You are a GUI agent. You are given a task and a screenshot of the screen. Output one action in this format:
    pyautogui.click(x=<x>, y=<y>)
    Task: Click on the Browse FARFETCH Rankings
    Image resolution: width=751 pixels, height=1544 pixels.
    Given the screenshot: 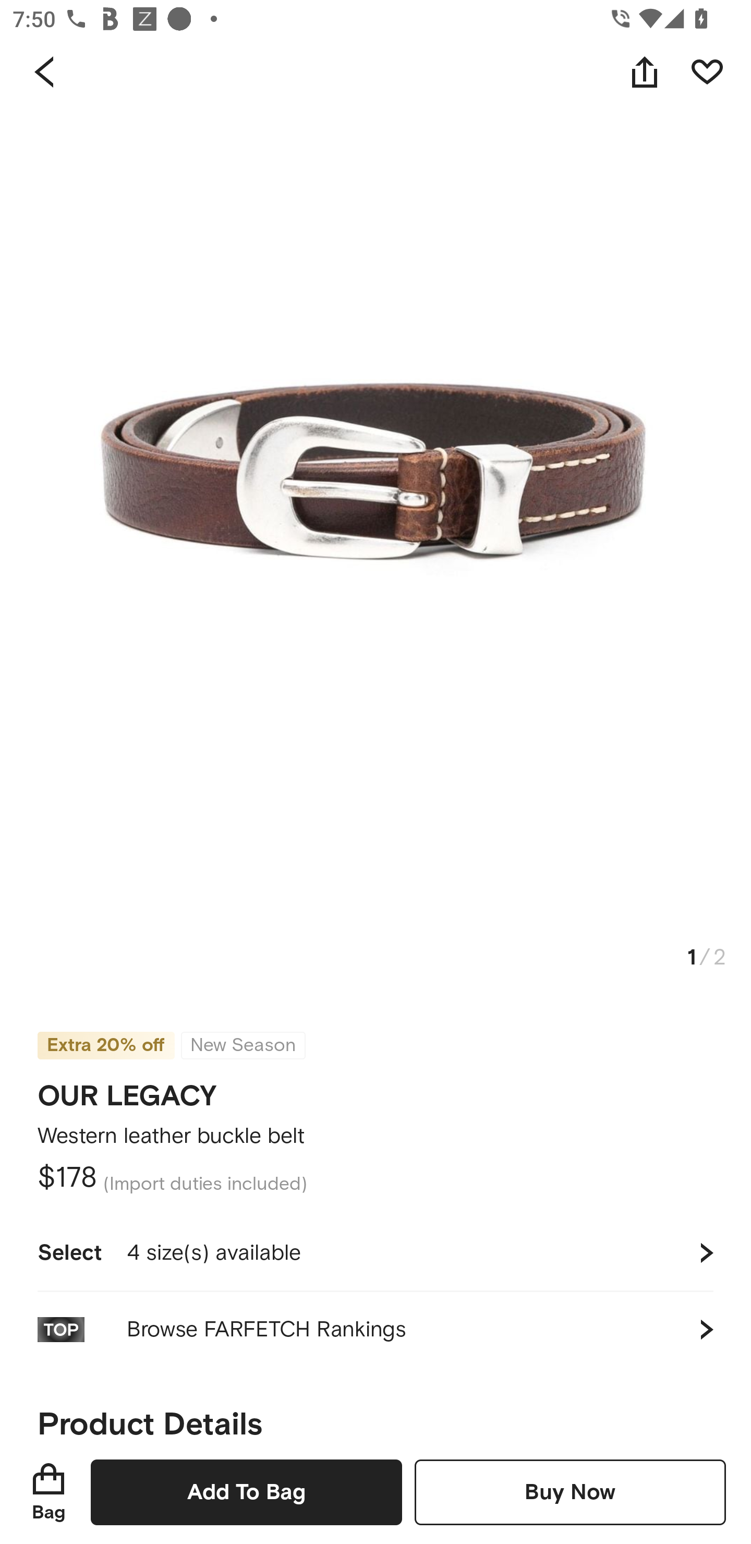 What is the action you would take?
    pyautogui.click(x=375, y=1329)
    